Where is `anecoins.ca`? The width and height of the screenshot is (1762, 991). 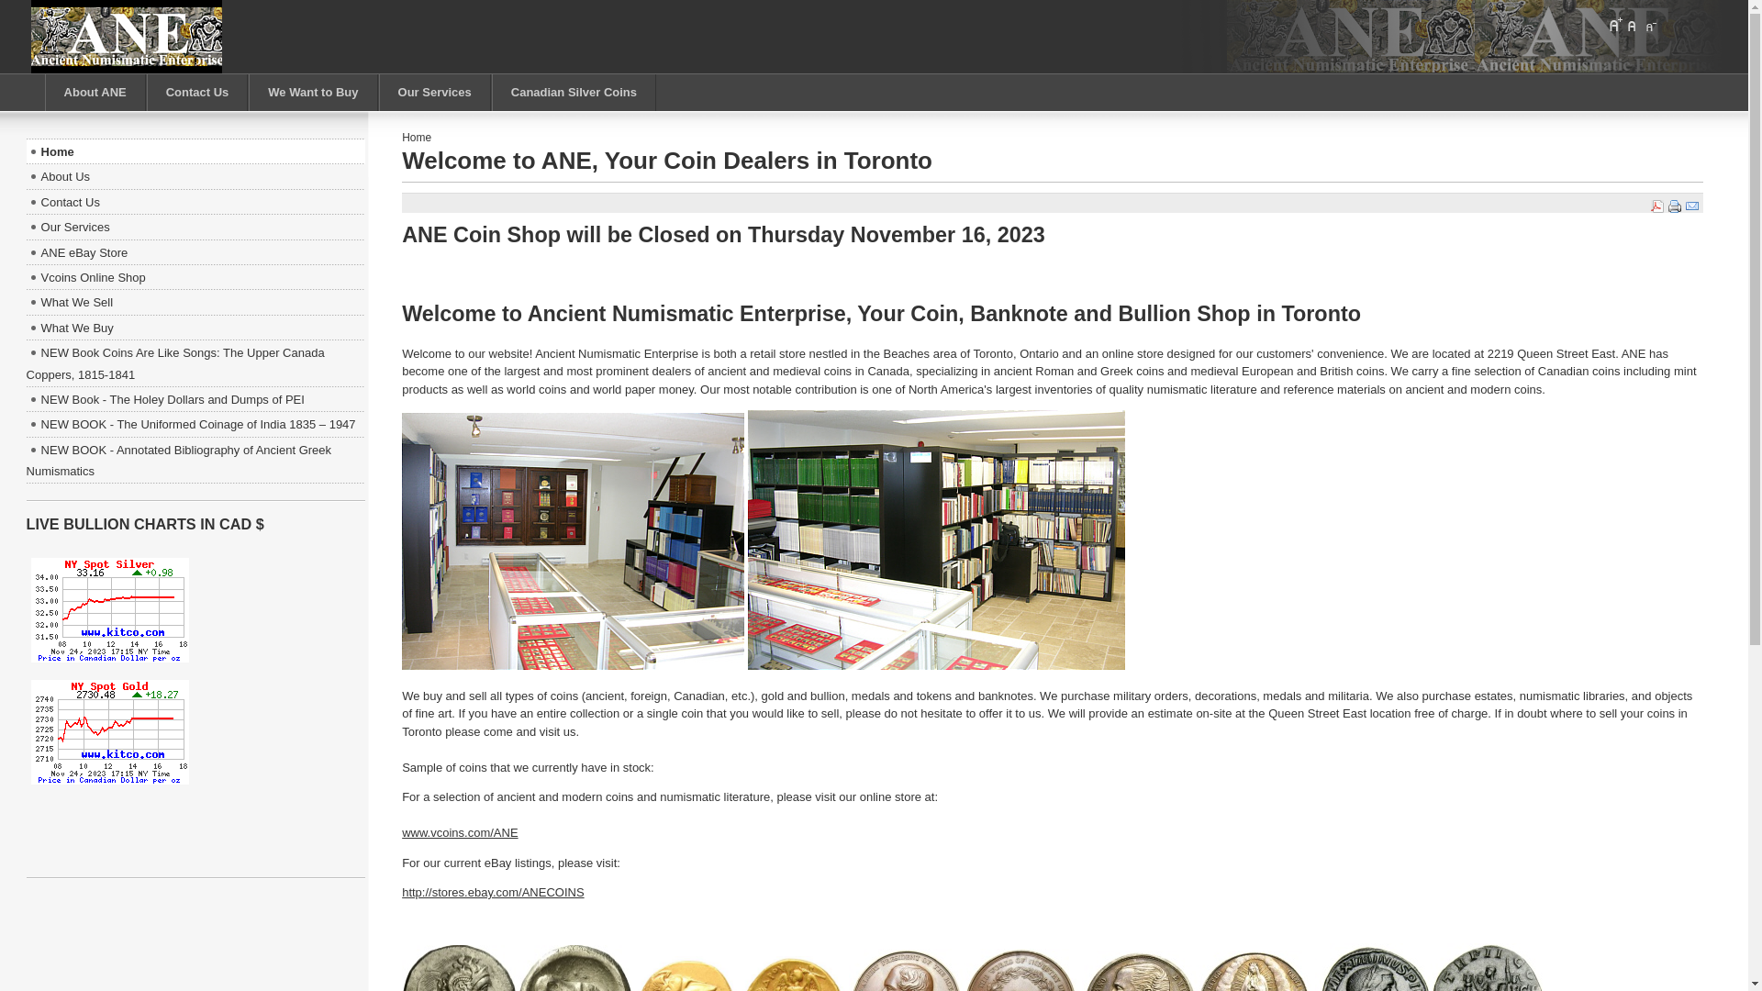
anecoins.ca is located at coordinates (127, 37).